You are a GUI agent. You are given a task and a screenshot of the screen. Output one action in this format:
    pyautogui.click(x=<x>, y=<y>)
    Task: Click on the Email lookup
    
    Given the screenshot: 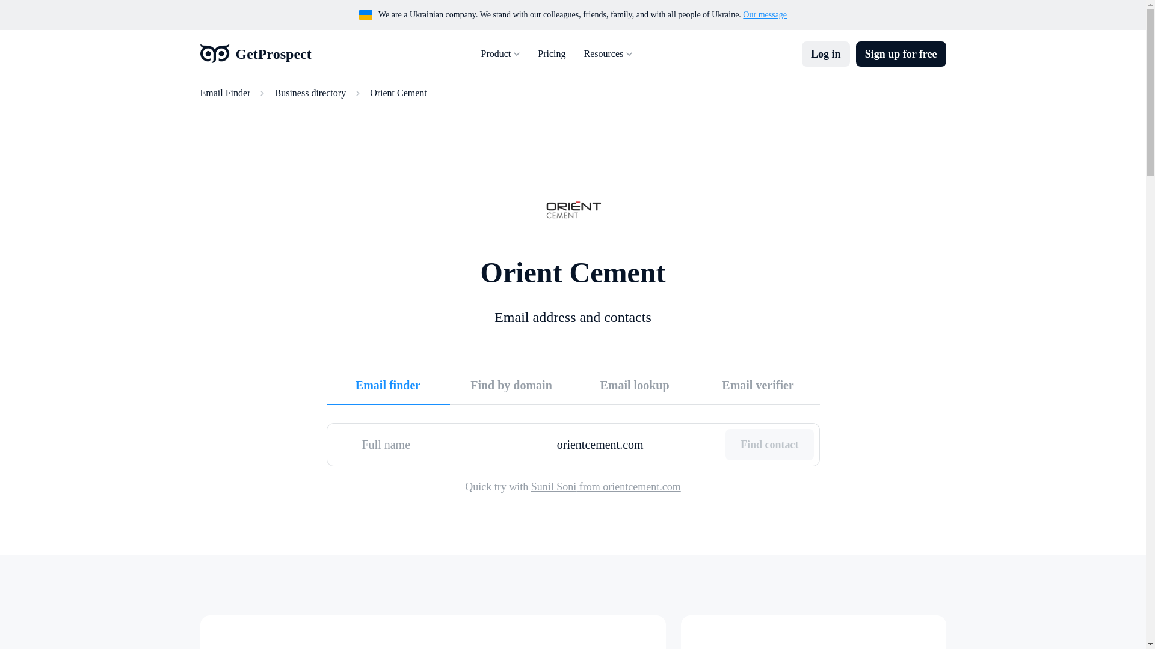 What is the action you would take?
    pyautogui.click(x=634, y=385)
    